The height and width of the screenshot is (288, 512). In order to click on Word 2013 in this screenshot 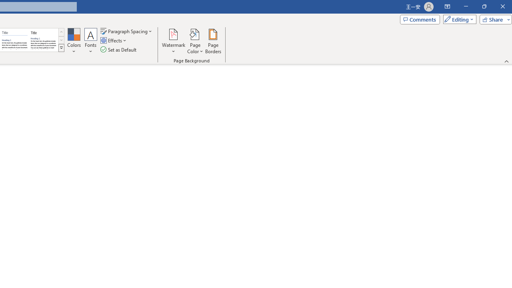, I will do `click(43, 40)`.